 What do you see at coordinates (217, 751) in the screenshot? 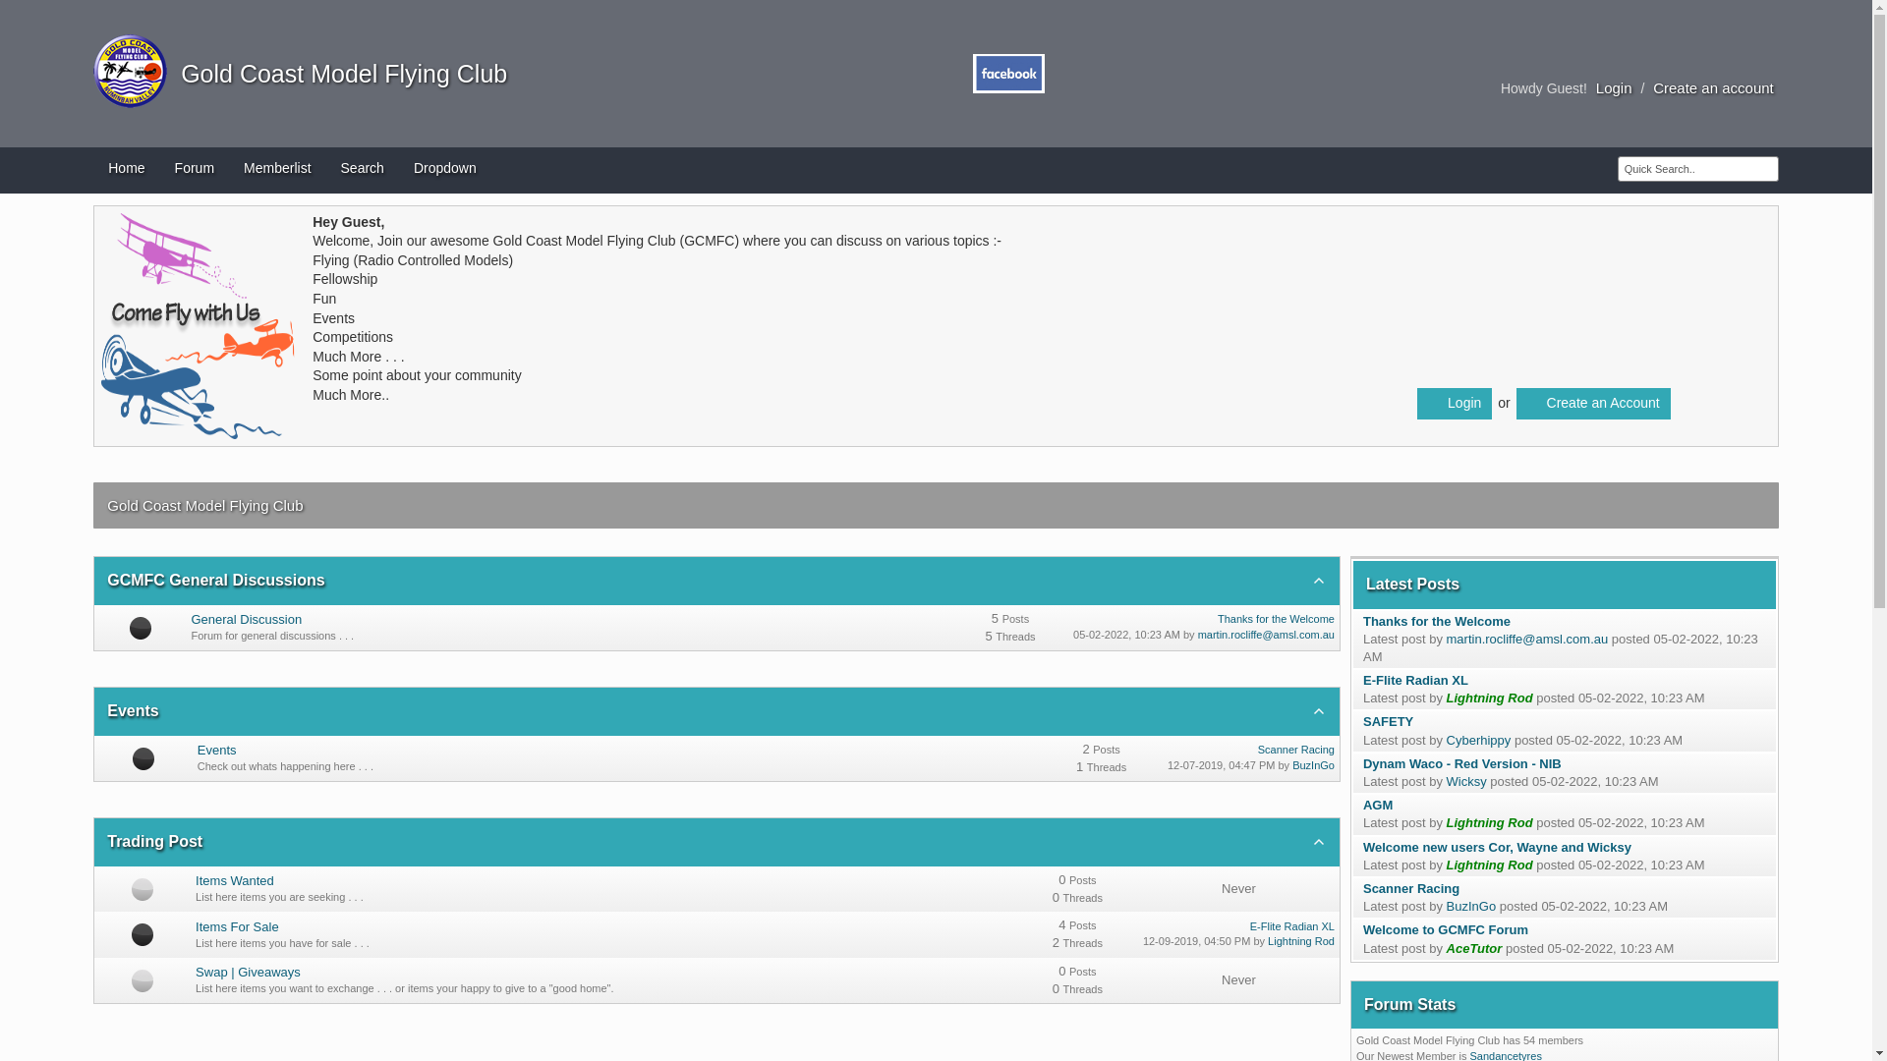
I see `Events` at bounding box center [217, 751].